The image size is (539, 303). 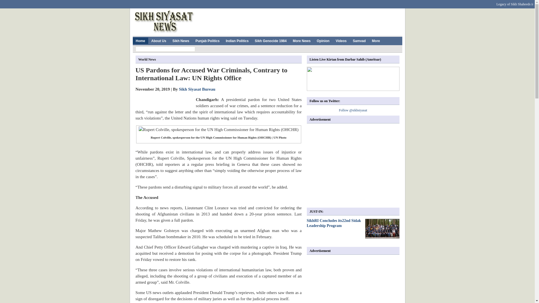 I want to click on About Us, so click(x=159, y=40).